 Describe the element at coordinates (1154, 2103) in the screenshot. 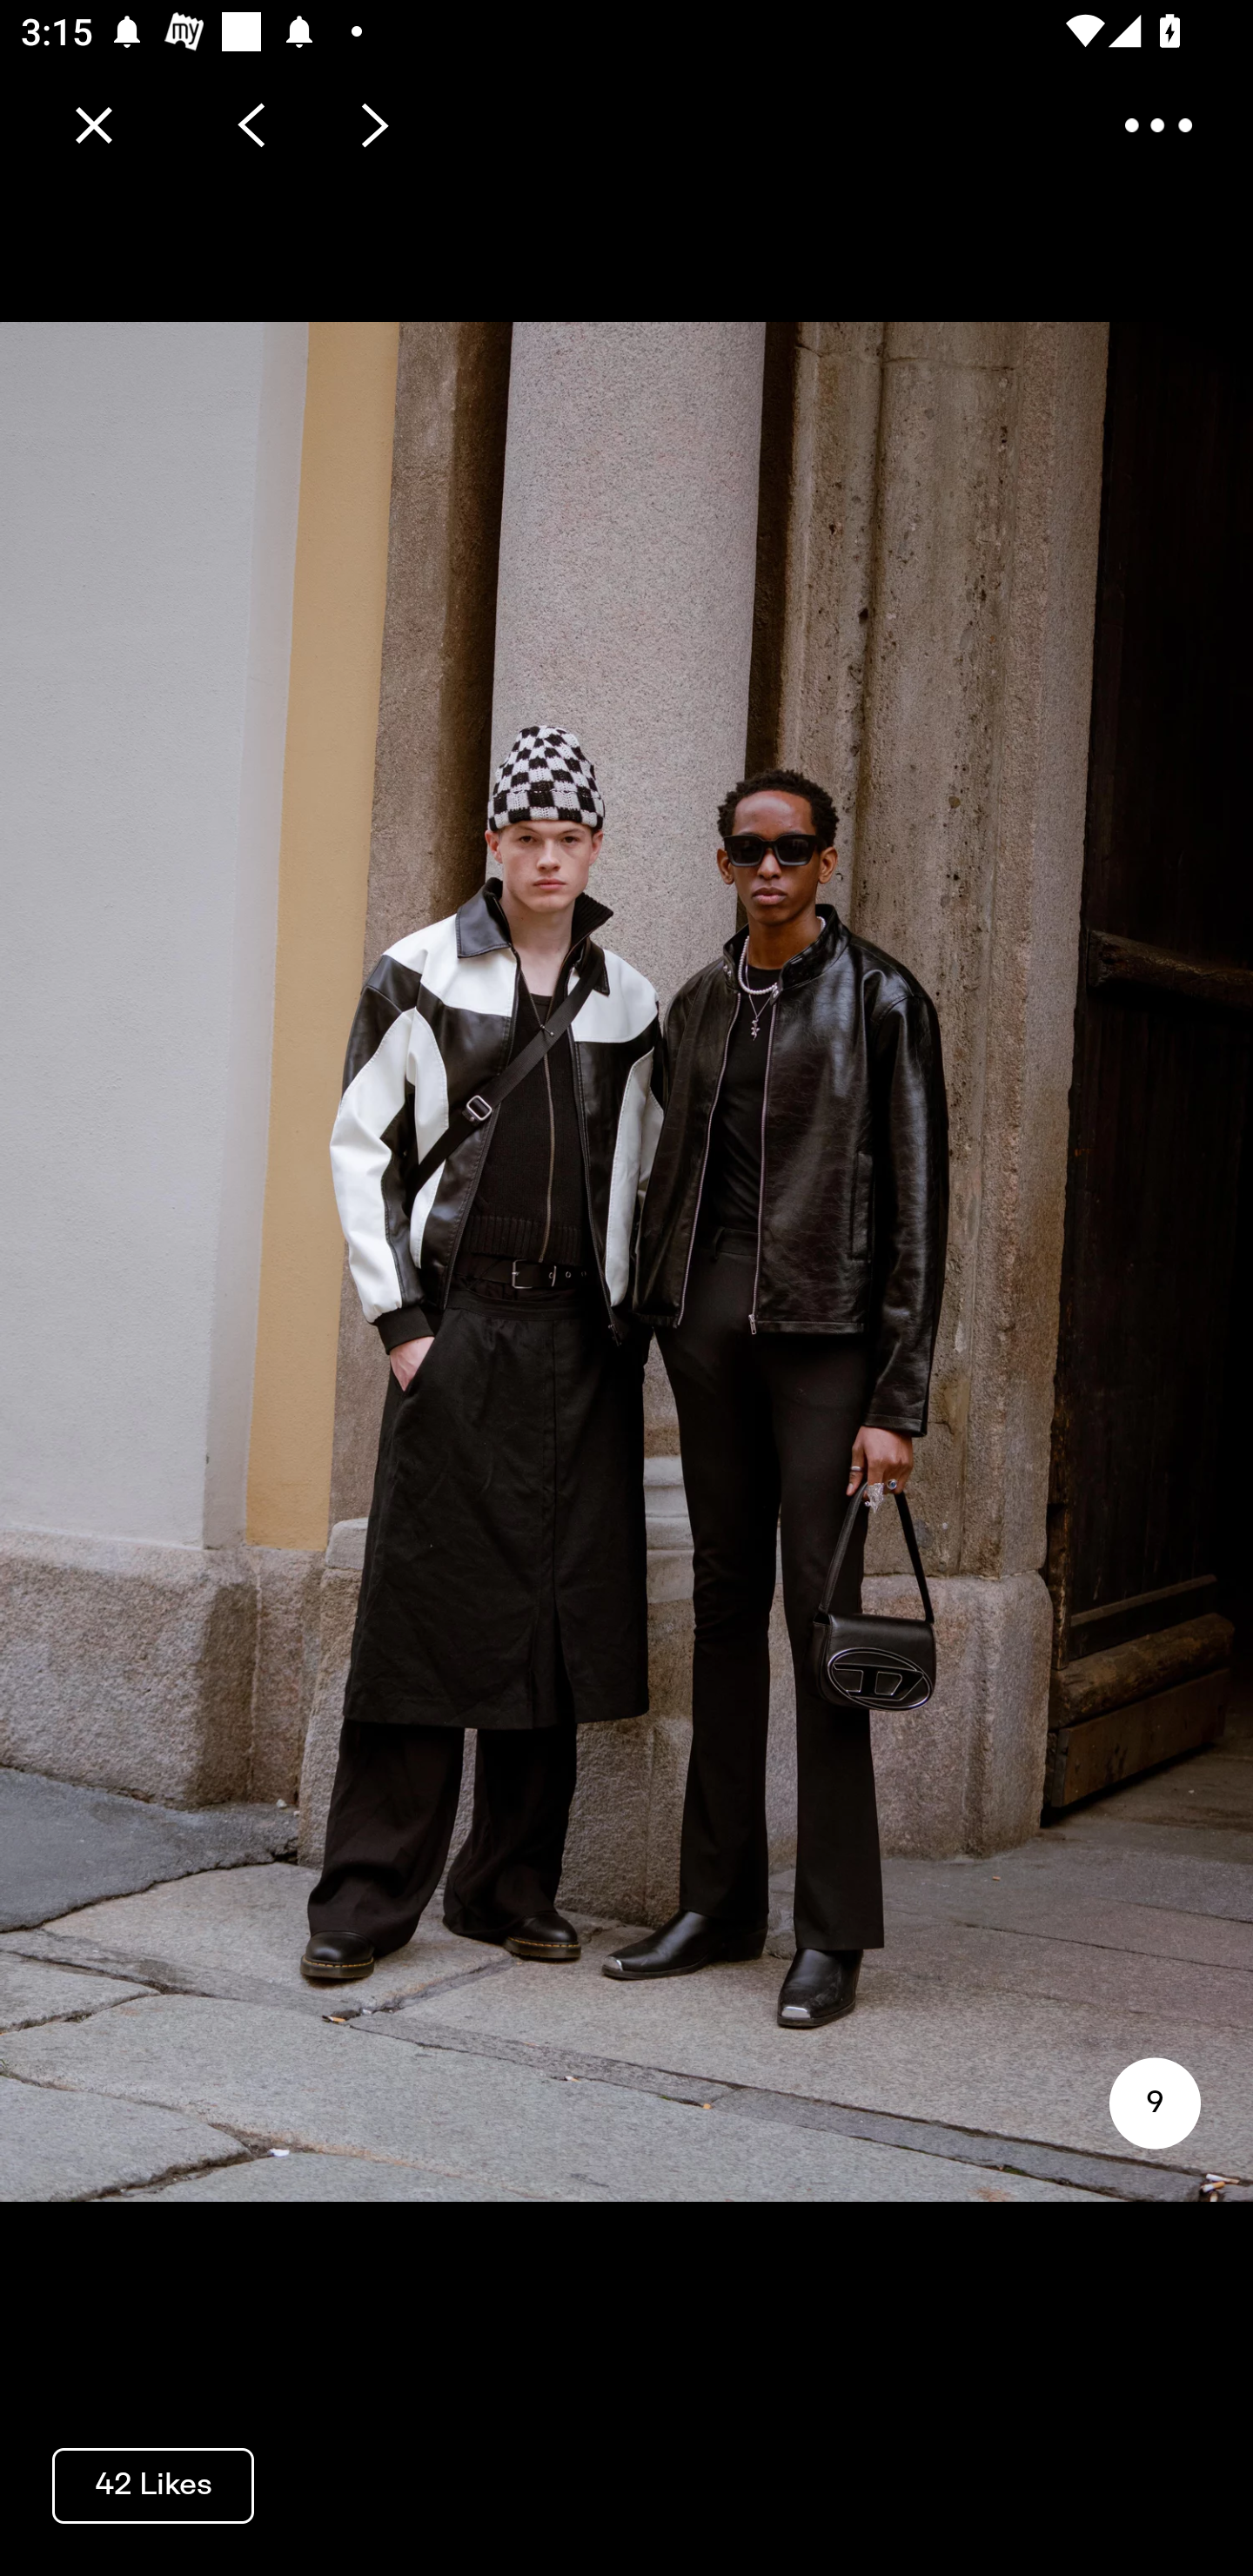

I see `9` at that location.